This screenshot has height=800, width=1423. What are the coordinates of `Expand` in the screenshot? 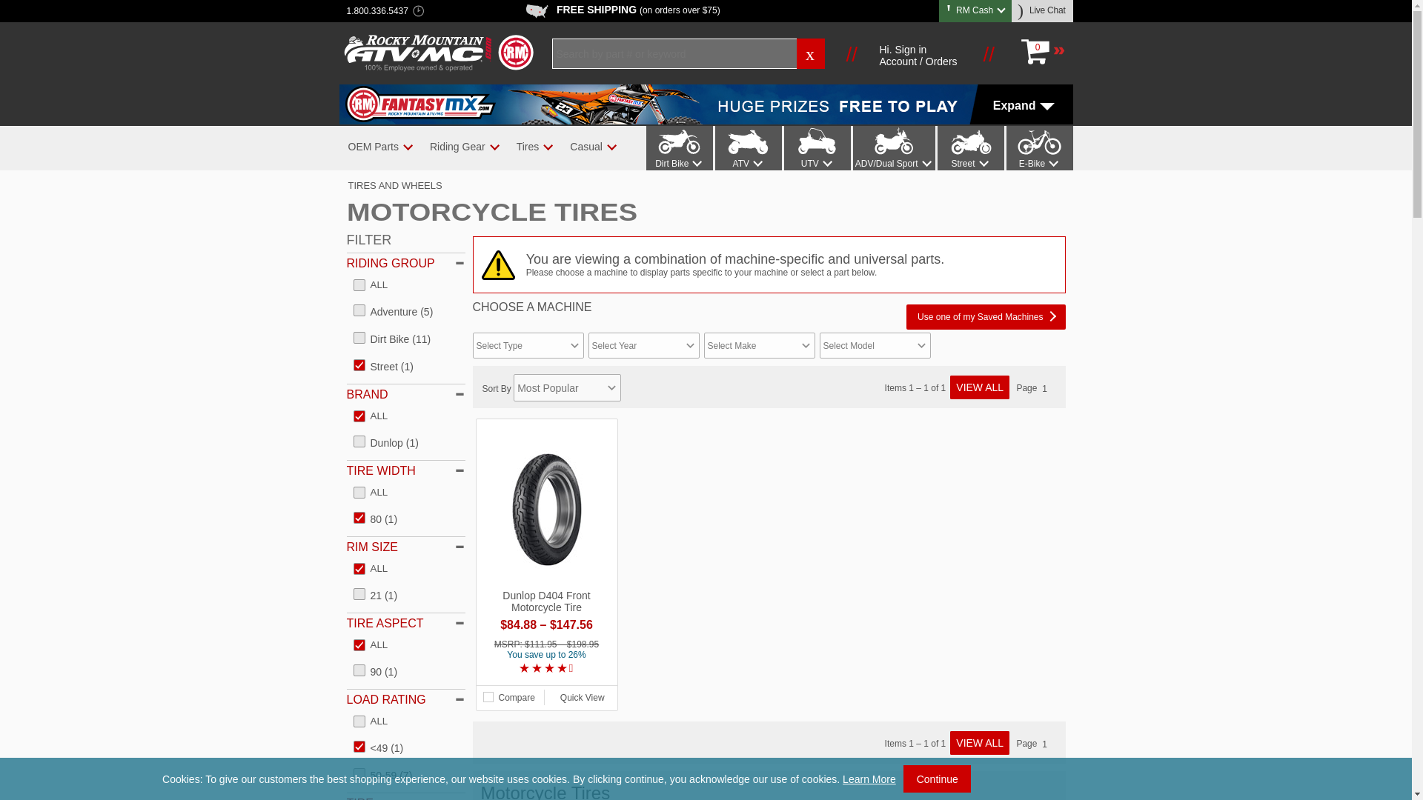 It's located at (706, 104).